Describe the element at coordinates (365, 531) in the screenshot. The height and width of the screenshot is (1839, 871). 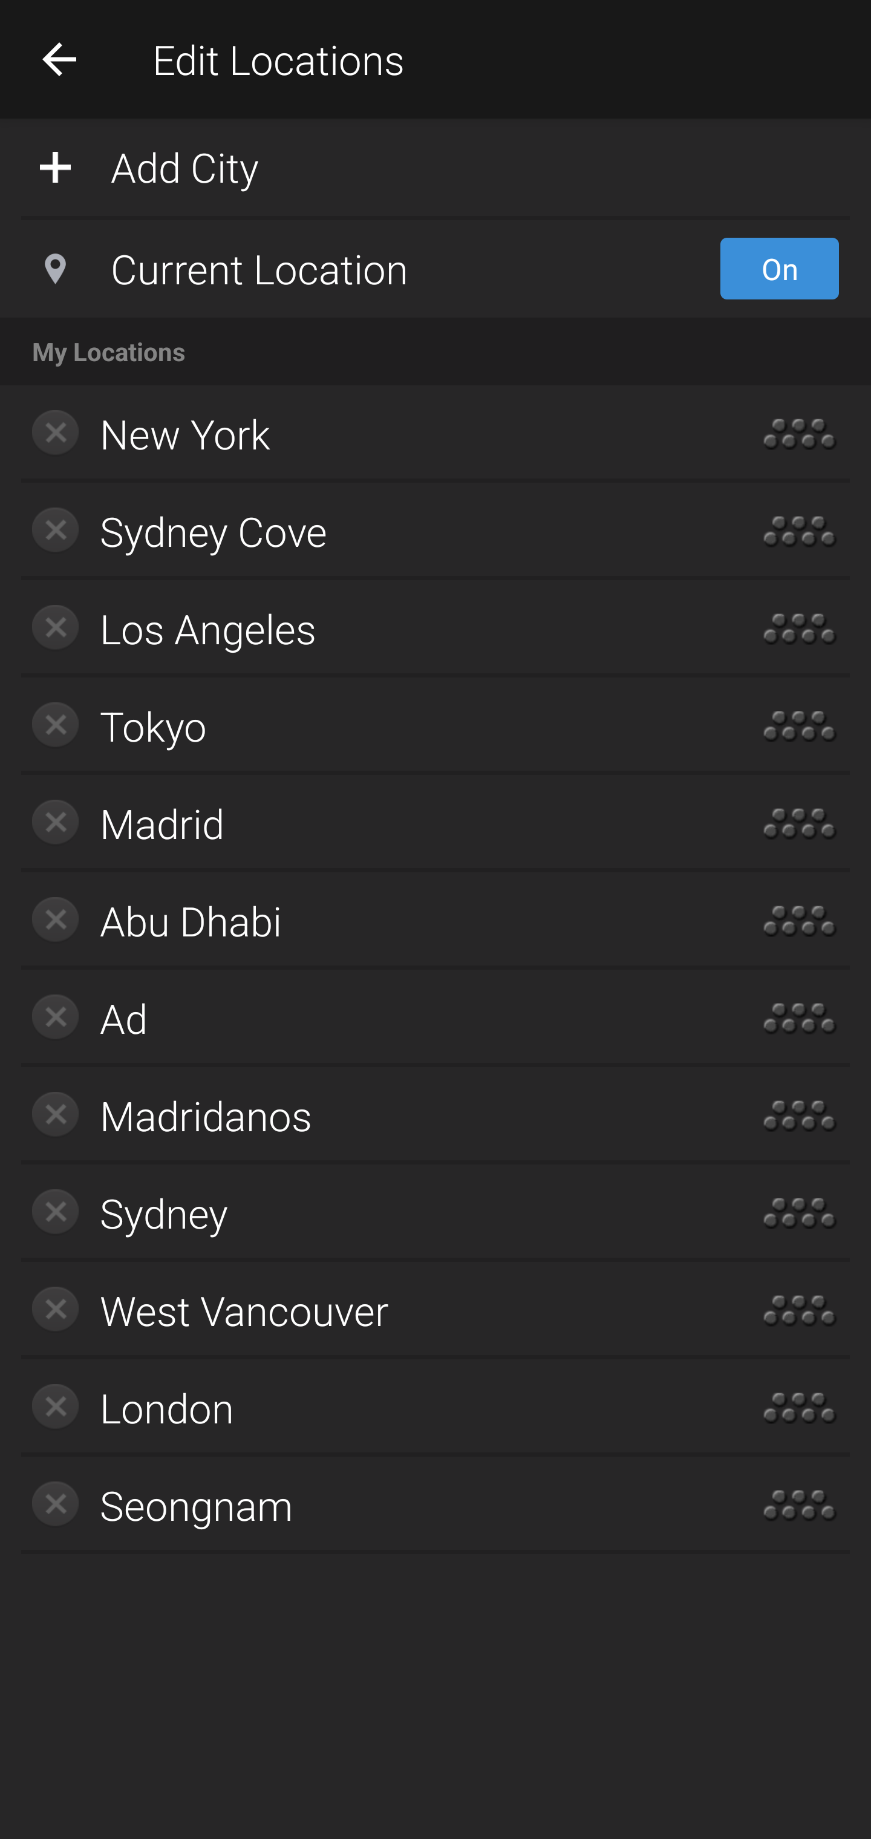
I see `Delete: Sydney Cove Sydney Cove` at that location.